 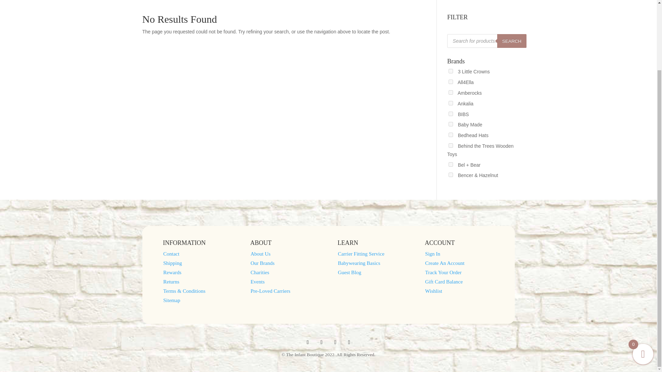 What do you see at coordinates (349, 342) in the screenshot?
I see `Follow on TikTok` at bounding box center [349, 342].